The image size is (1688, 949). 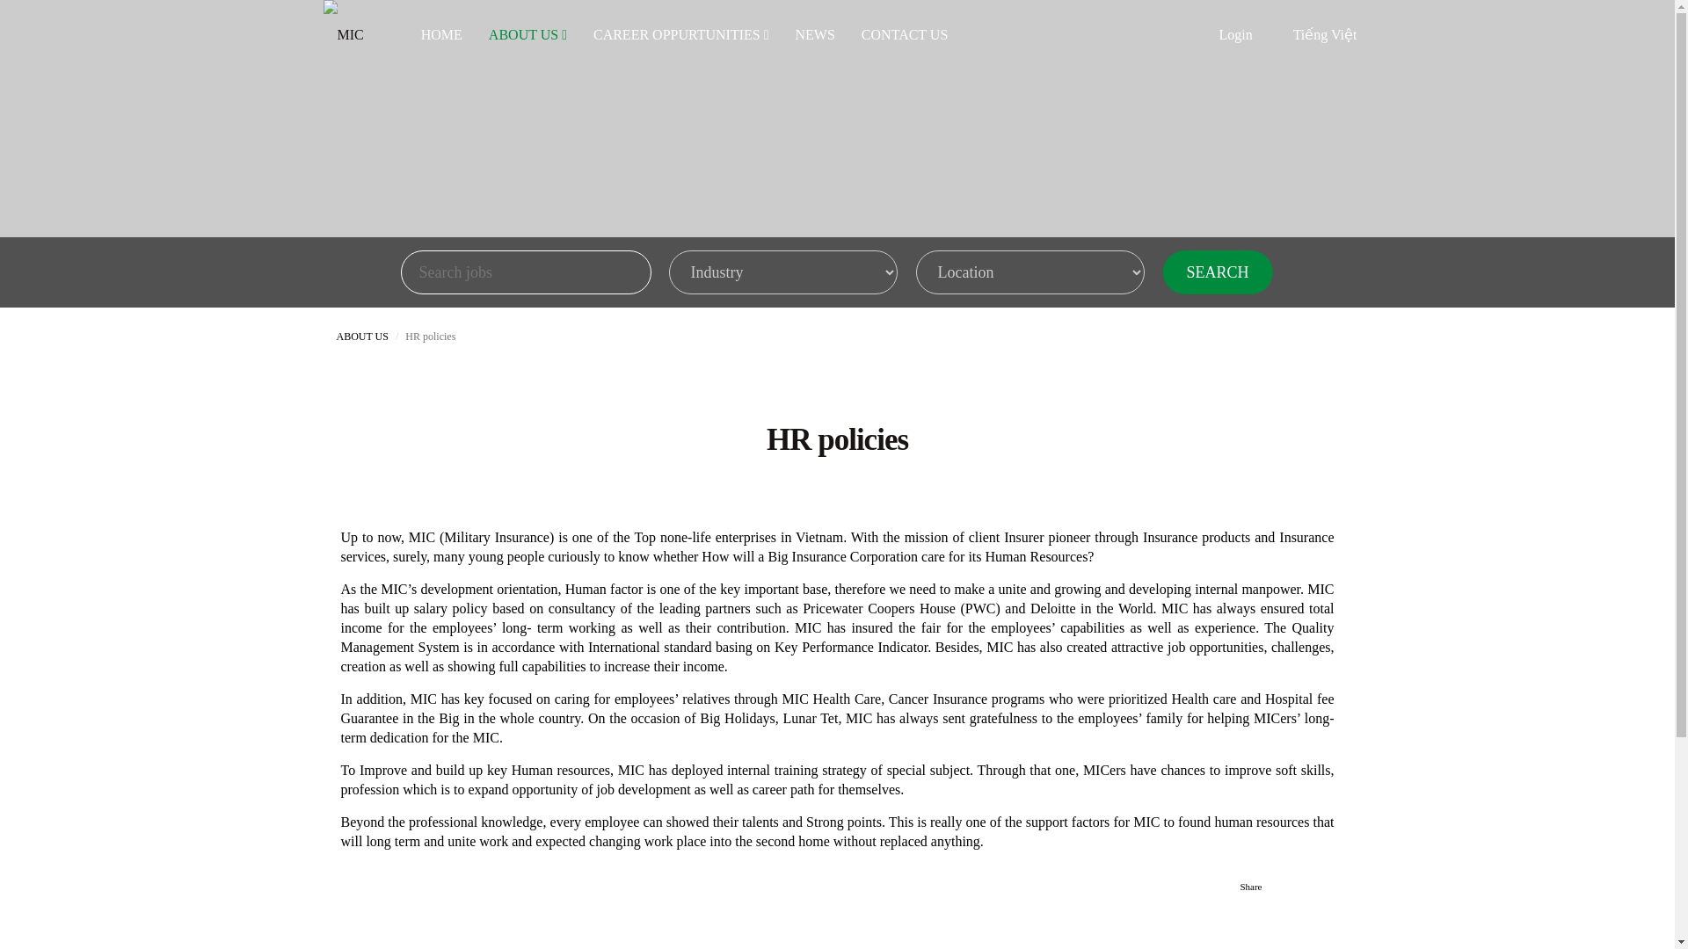 What do you see at coordinates (681, 34) in the screenshot?
I see `CAREER OPPURTUNITIES` at bounding box center [681, 34].